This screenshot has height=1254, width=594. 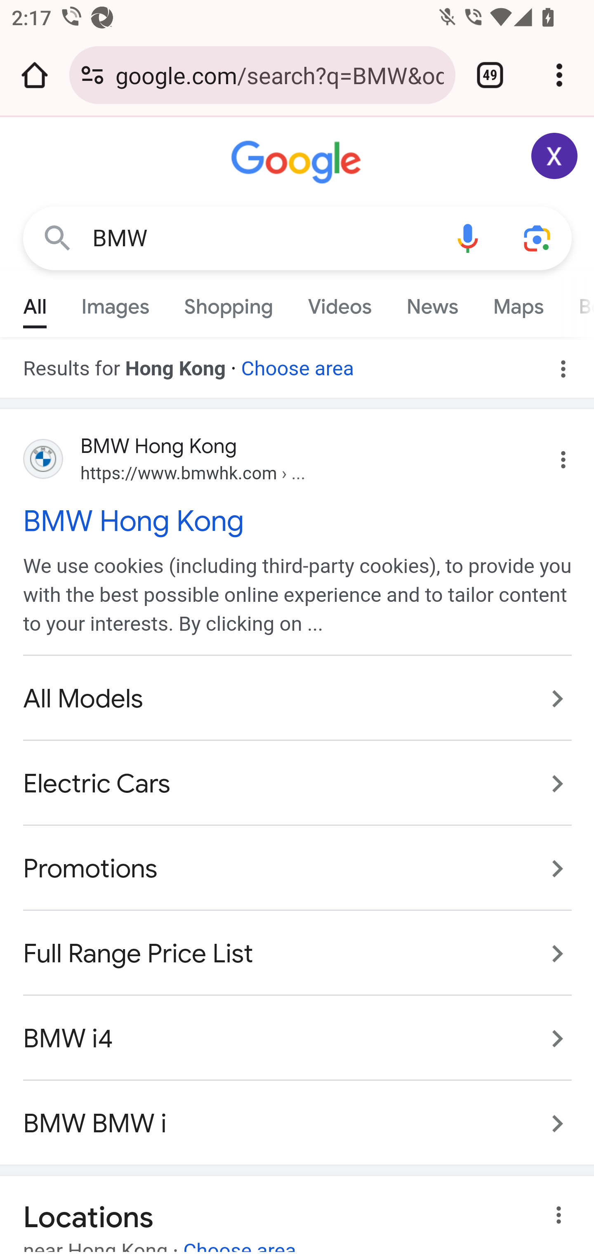 I want to click on Open the home page, so click(x=35, y=75).